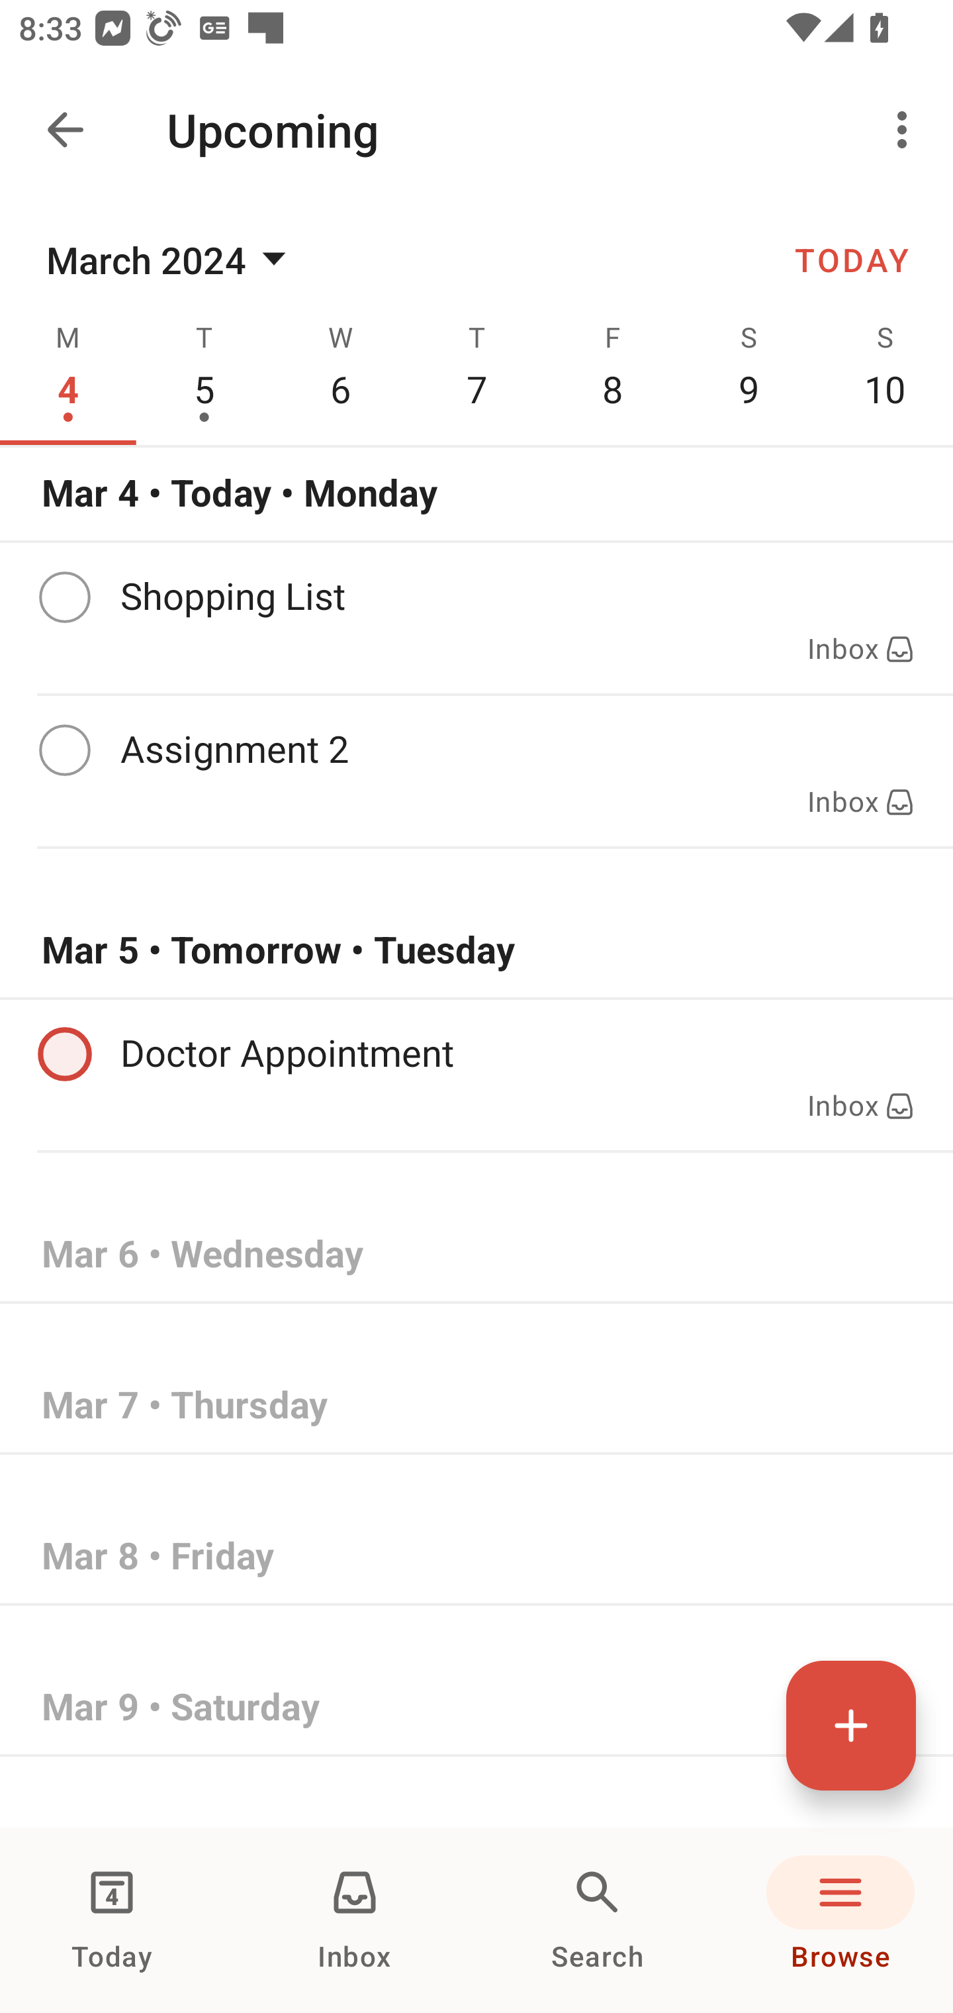 The image size is (953, 2013). Describe the element at coordinates (476, 493) in the screenshot. I see `Mar 4 • Today • Monday` at that location.